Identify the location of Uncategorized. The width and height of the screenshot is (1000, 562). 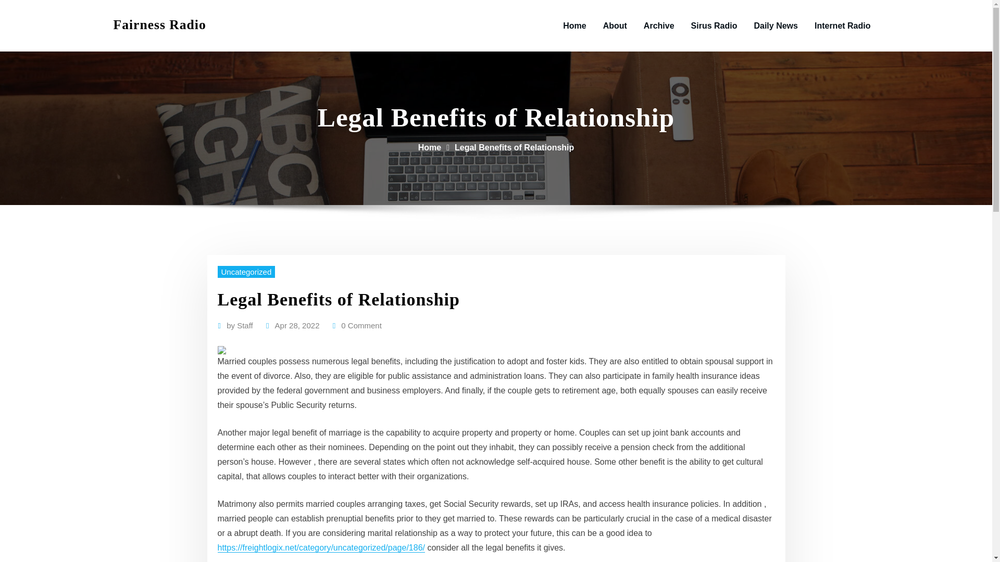
(247, 272).